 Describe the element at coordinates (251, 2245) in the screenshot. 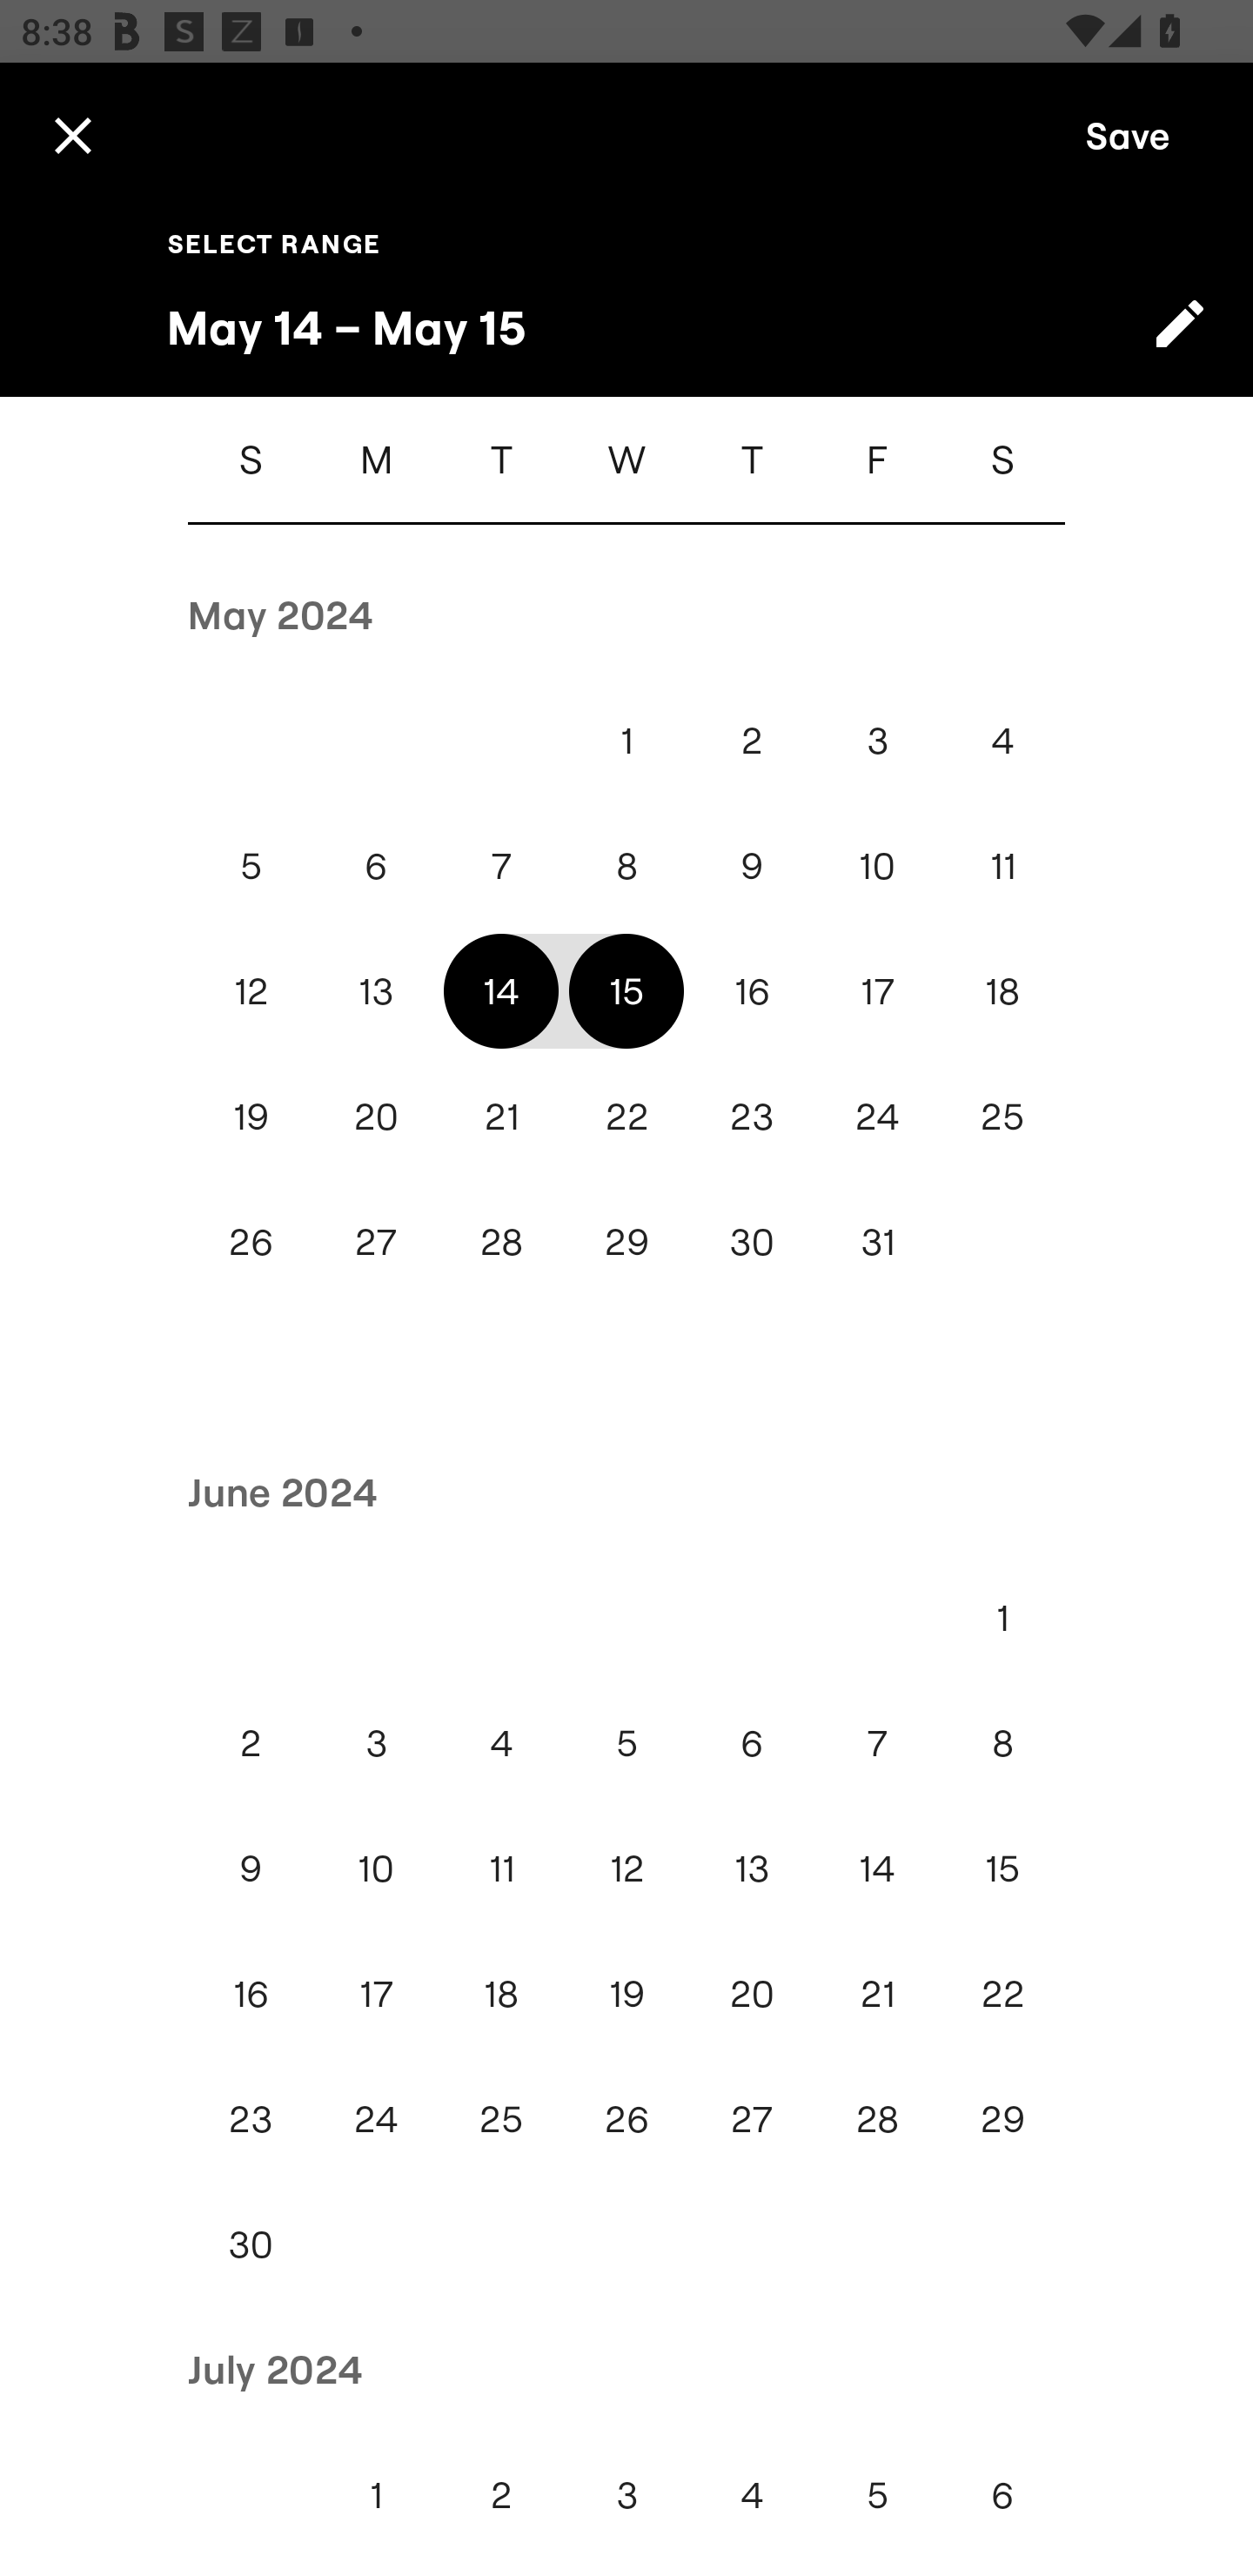

I see `30 Sun, Jun 30` at that location.